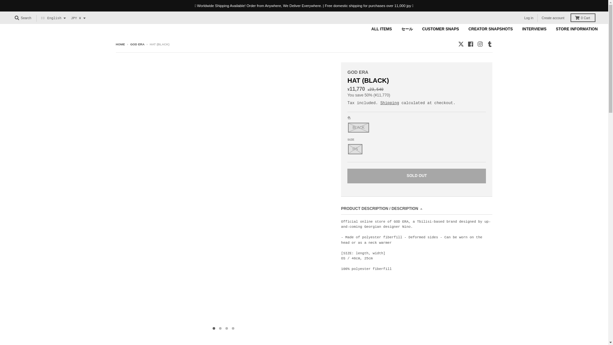  I want to click on Twitter - RADD LOUNGE, so click(460, 44).